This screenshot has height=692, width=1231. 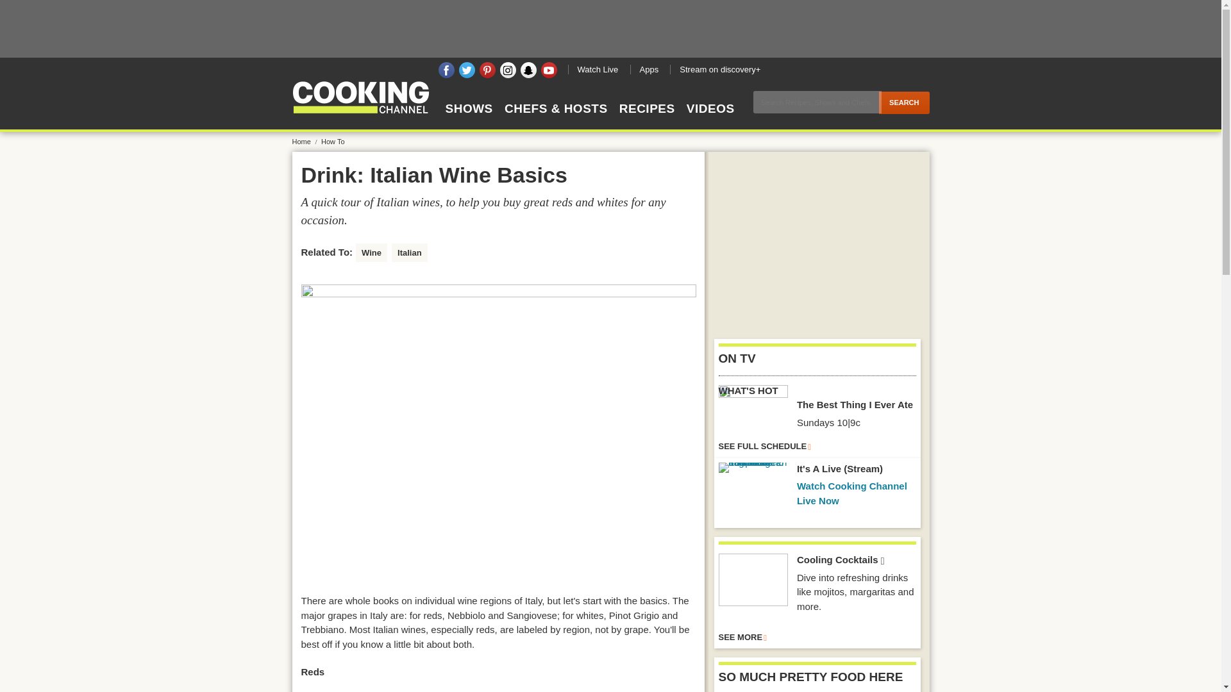 What do you see at coordinates (446, 70) in the screenshot?
I see `Follow us on Facebook` at bounding box center [446, 70].